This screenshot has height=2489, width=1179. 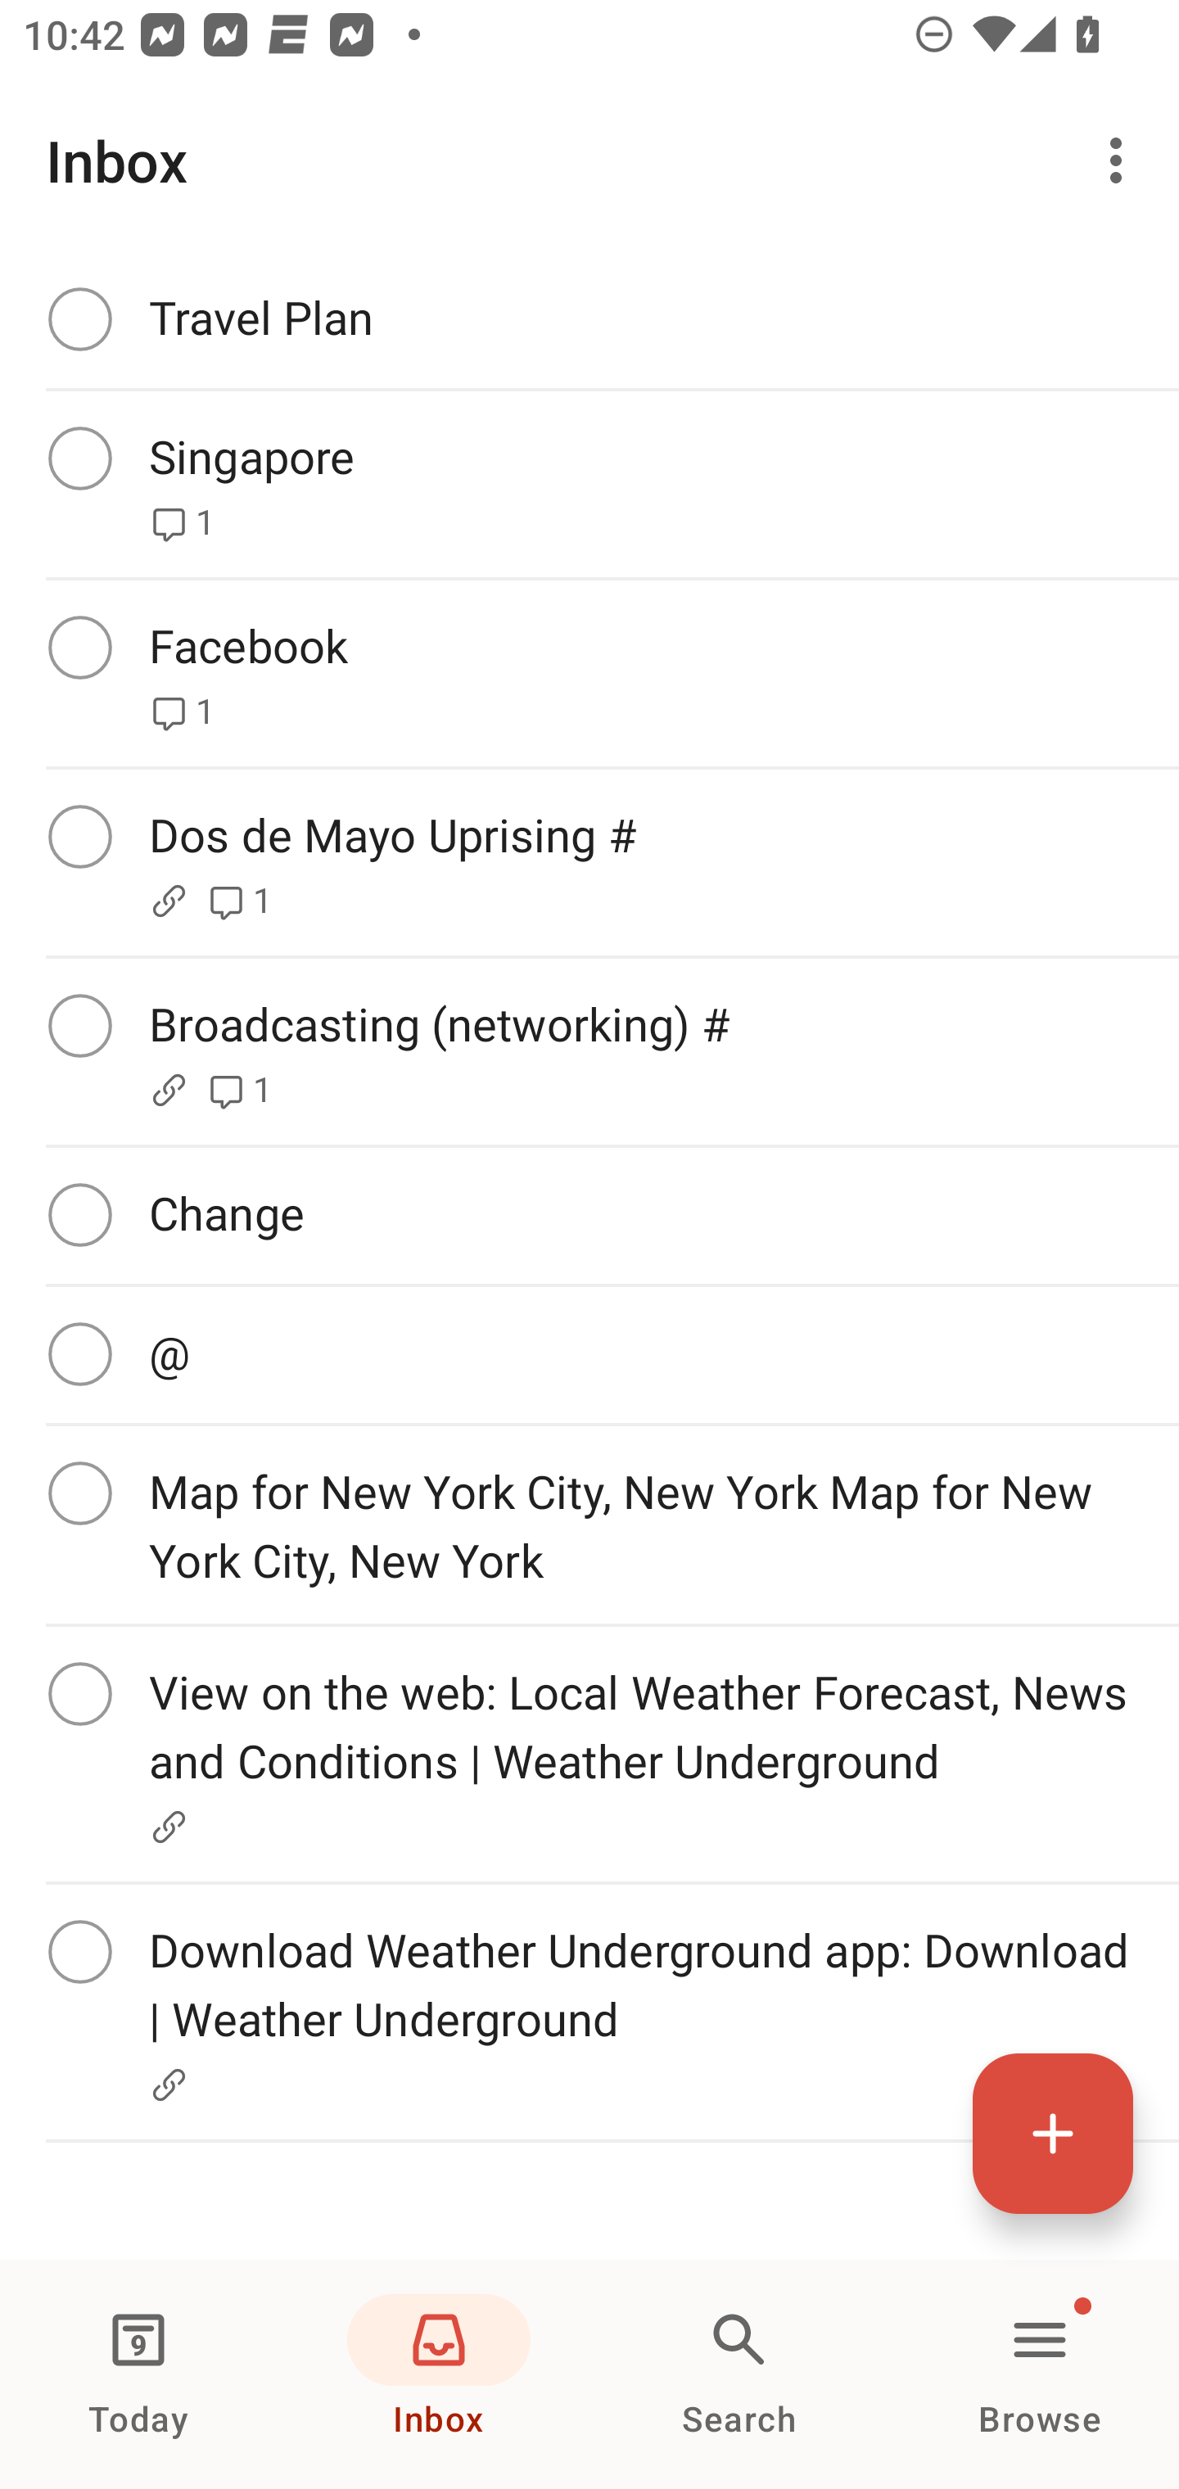 I want to click on Complete, so click(x=79, y=1493).